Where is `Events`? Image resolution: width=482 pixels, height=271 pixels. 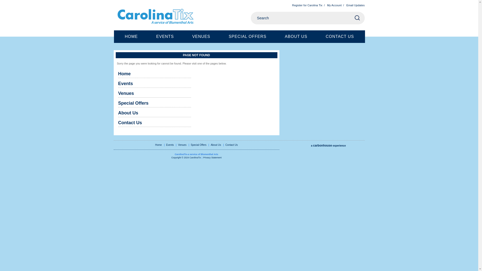 Events is located at coordinates (154, 84).